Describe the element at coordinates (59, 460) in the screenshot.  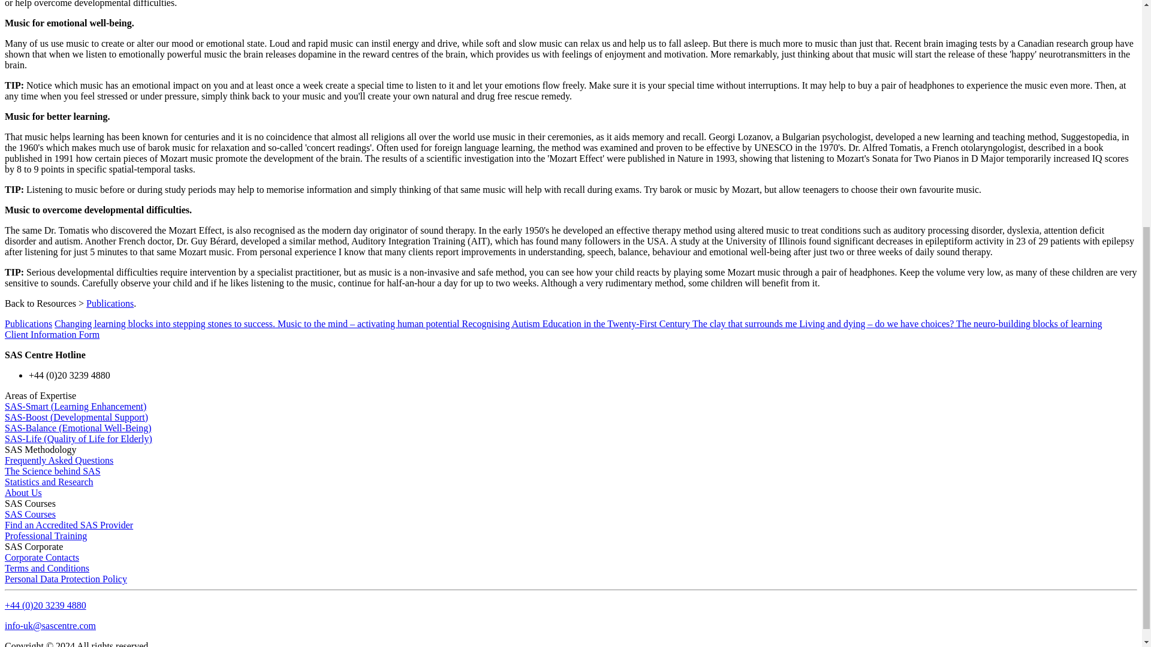
I see `Frequently Asked Questions` at that location.